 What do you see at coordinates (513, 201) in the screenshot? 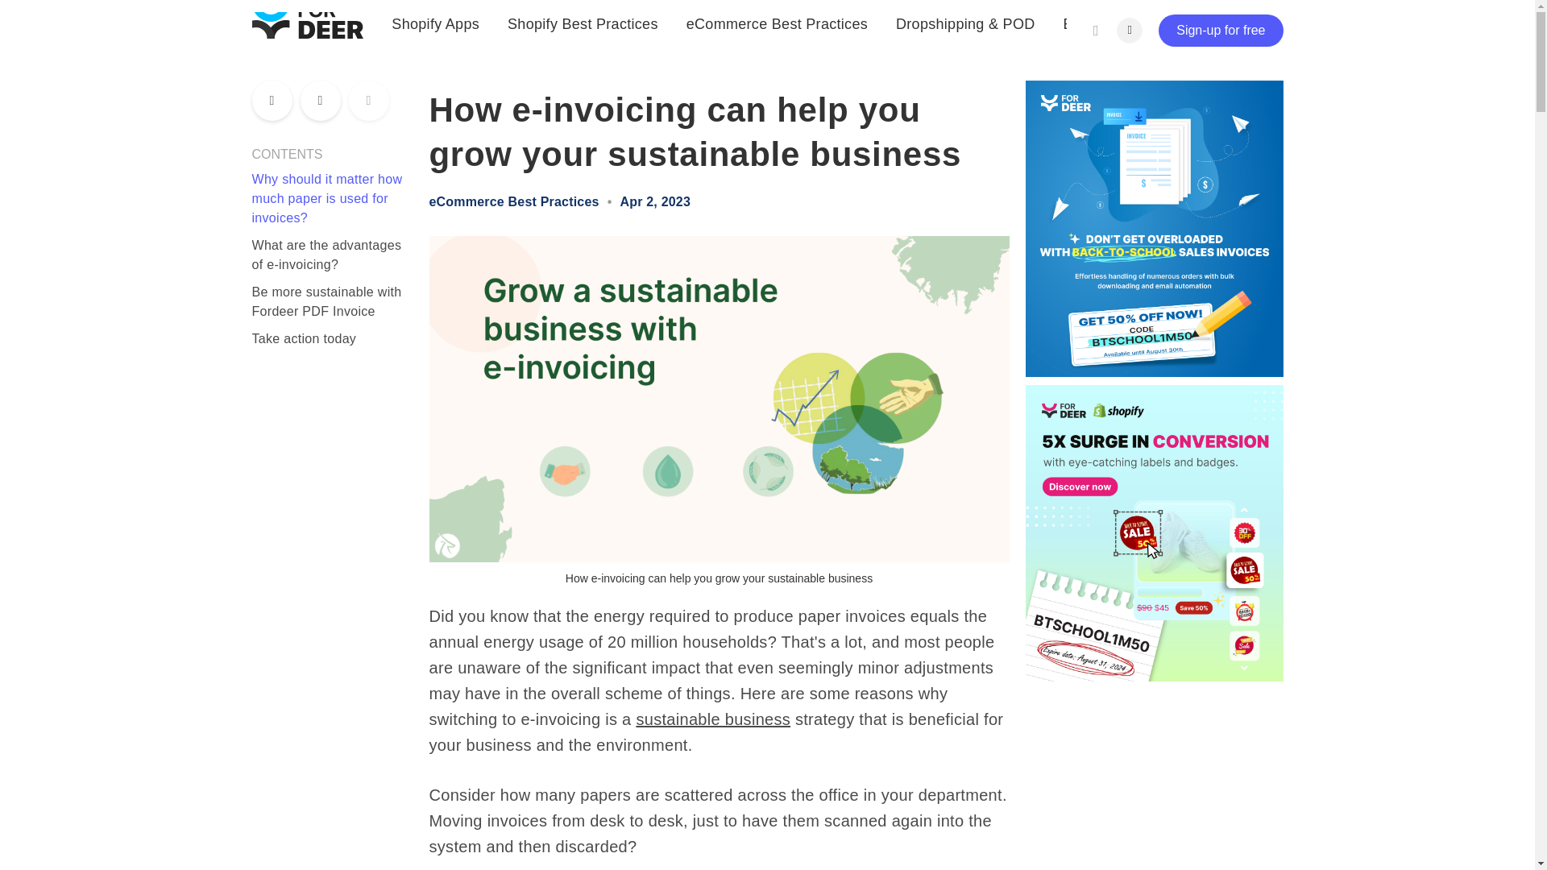
I see `eCommerce Best Practices` at bounding box center [513, 201].